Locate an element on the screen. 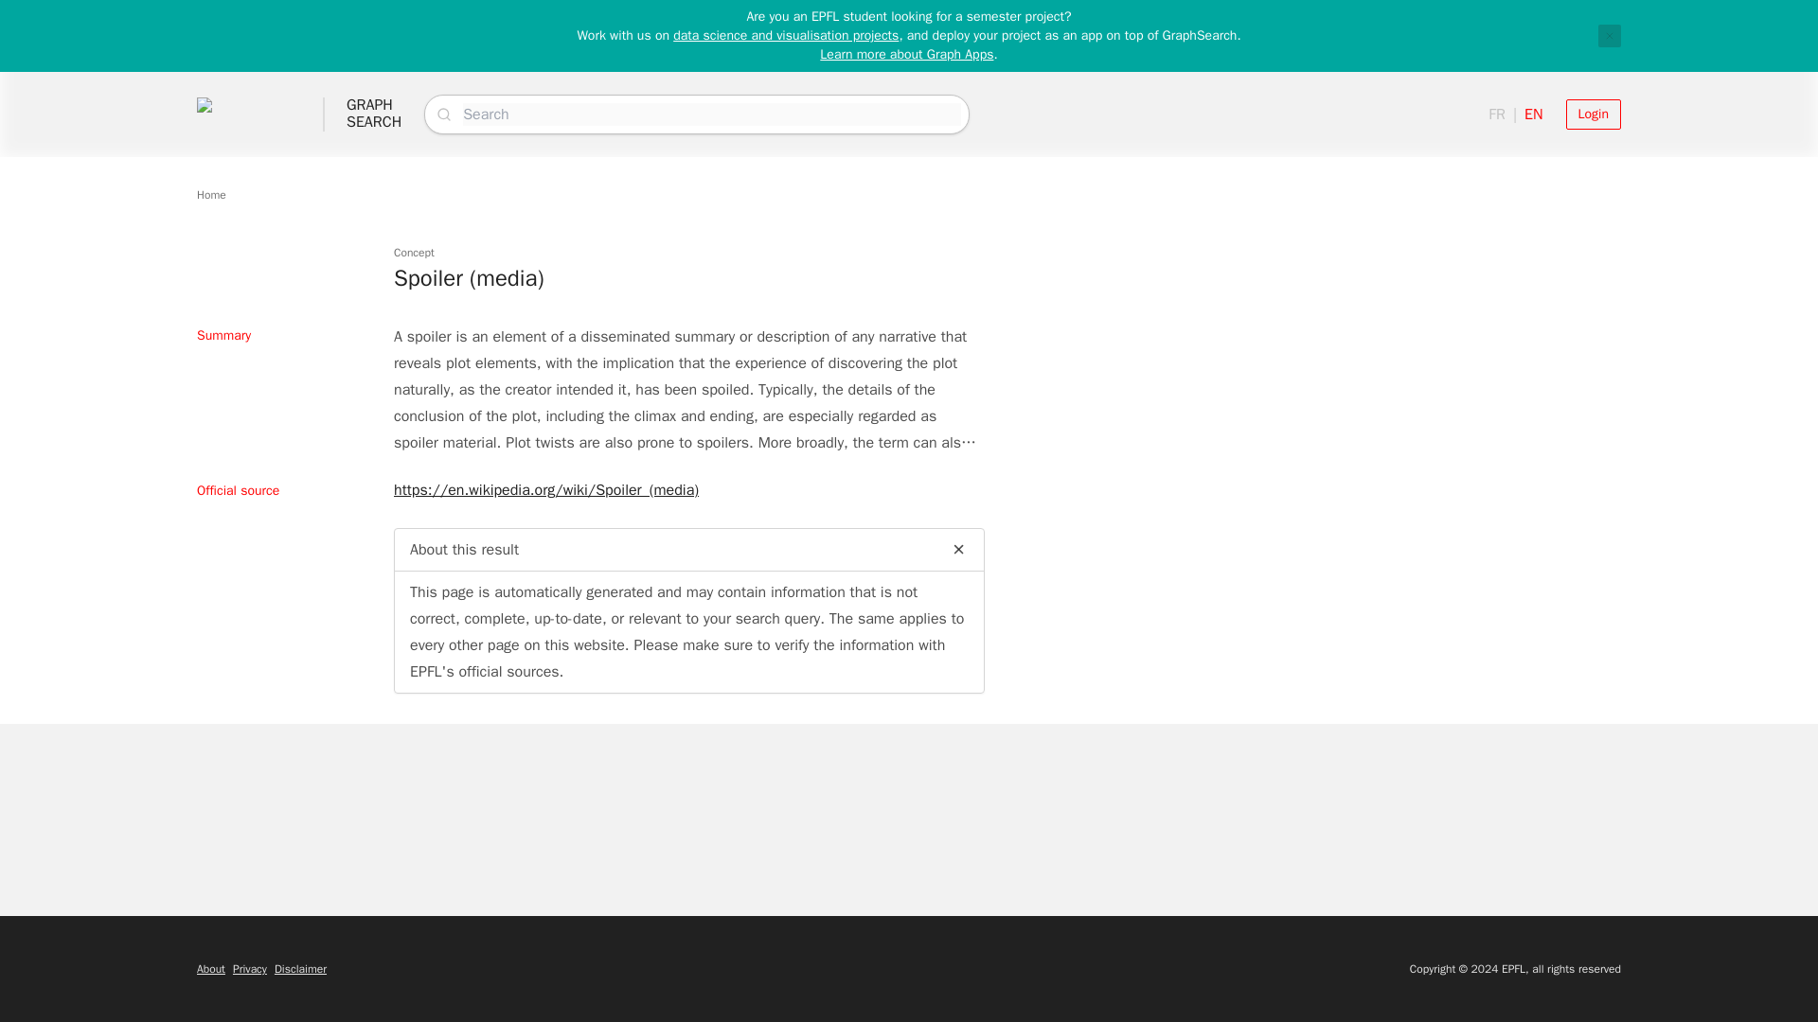  Close notification is located at coordinates (1610, 35).